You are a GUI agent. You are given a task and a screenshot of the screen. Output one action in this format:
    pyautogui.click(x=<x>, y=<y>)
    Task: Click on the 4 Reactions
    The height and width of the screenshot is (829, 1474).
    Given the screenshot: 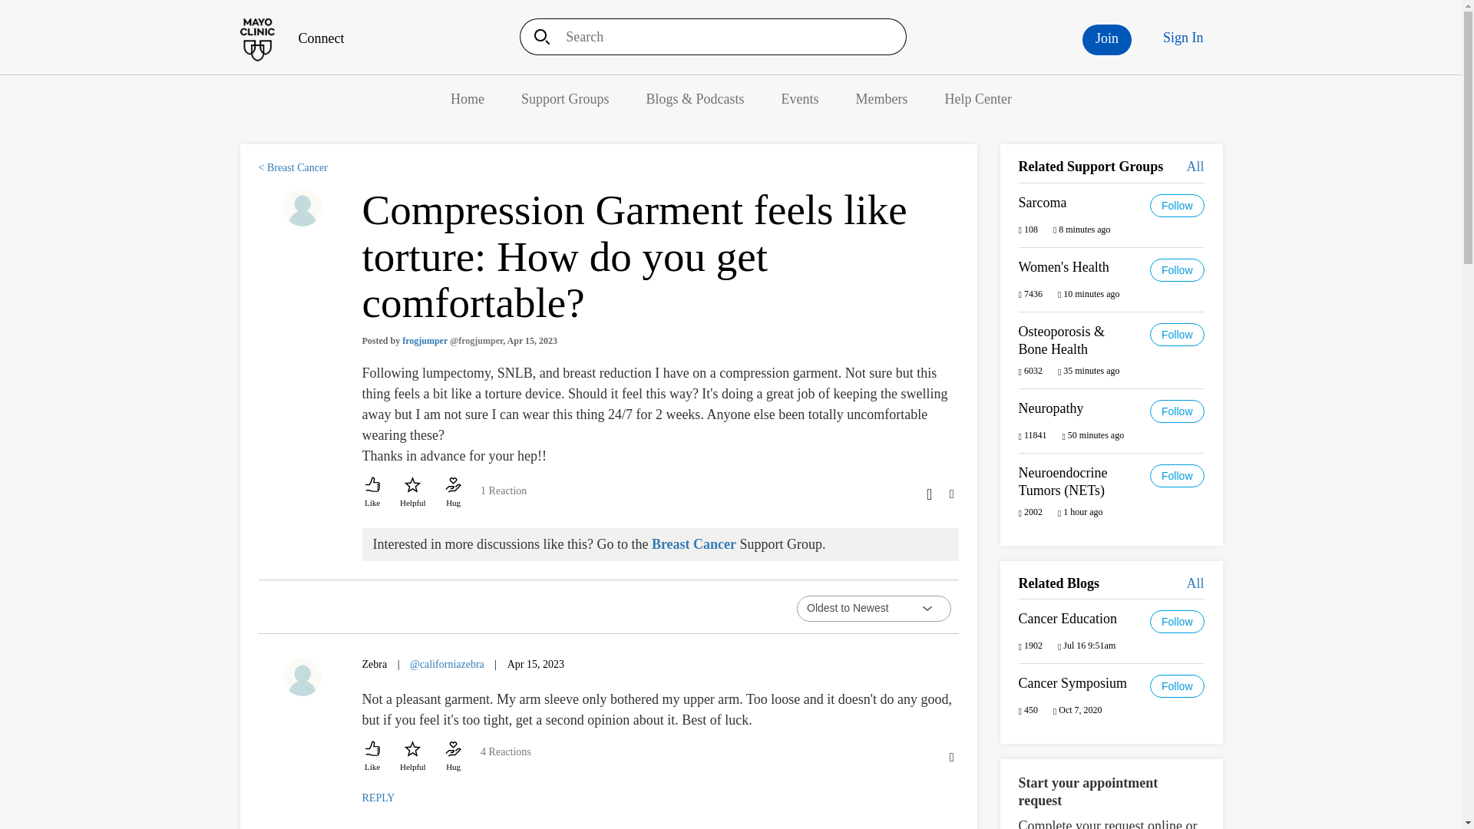 What is the action you would take?
    pyautogui.click(x=505, y=759)
    